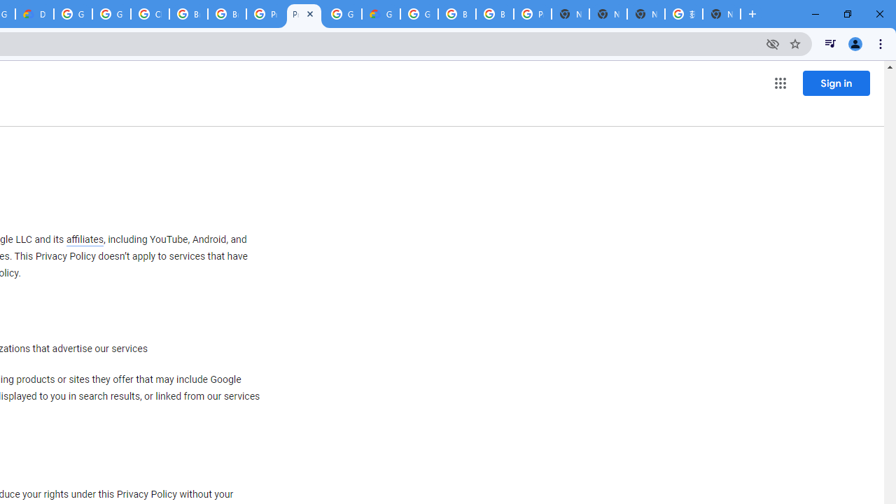 This screenshot has height=504, width=896. I want to click on New Tab, so click(721, 14).